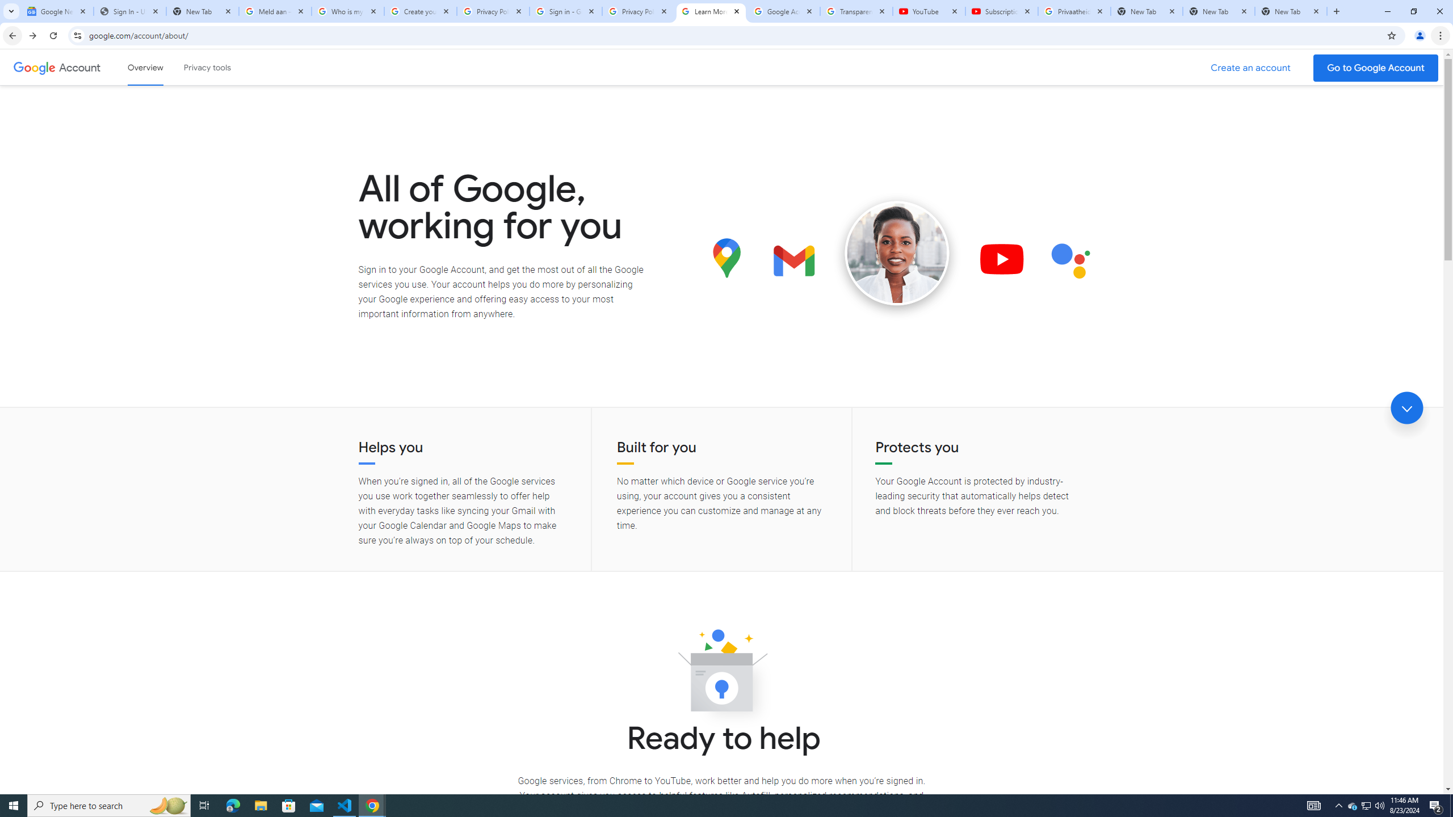 This screenshot has width=1453, height=817. I want to click on Ready to help, so click(721, 674).